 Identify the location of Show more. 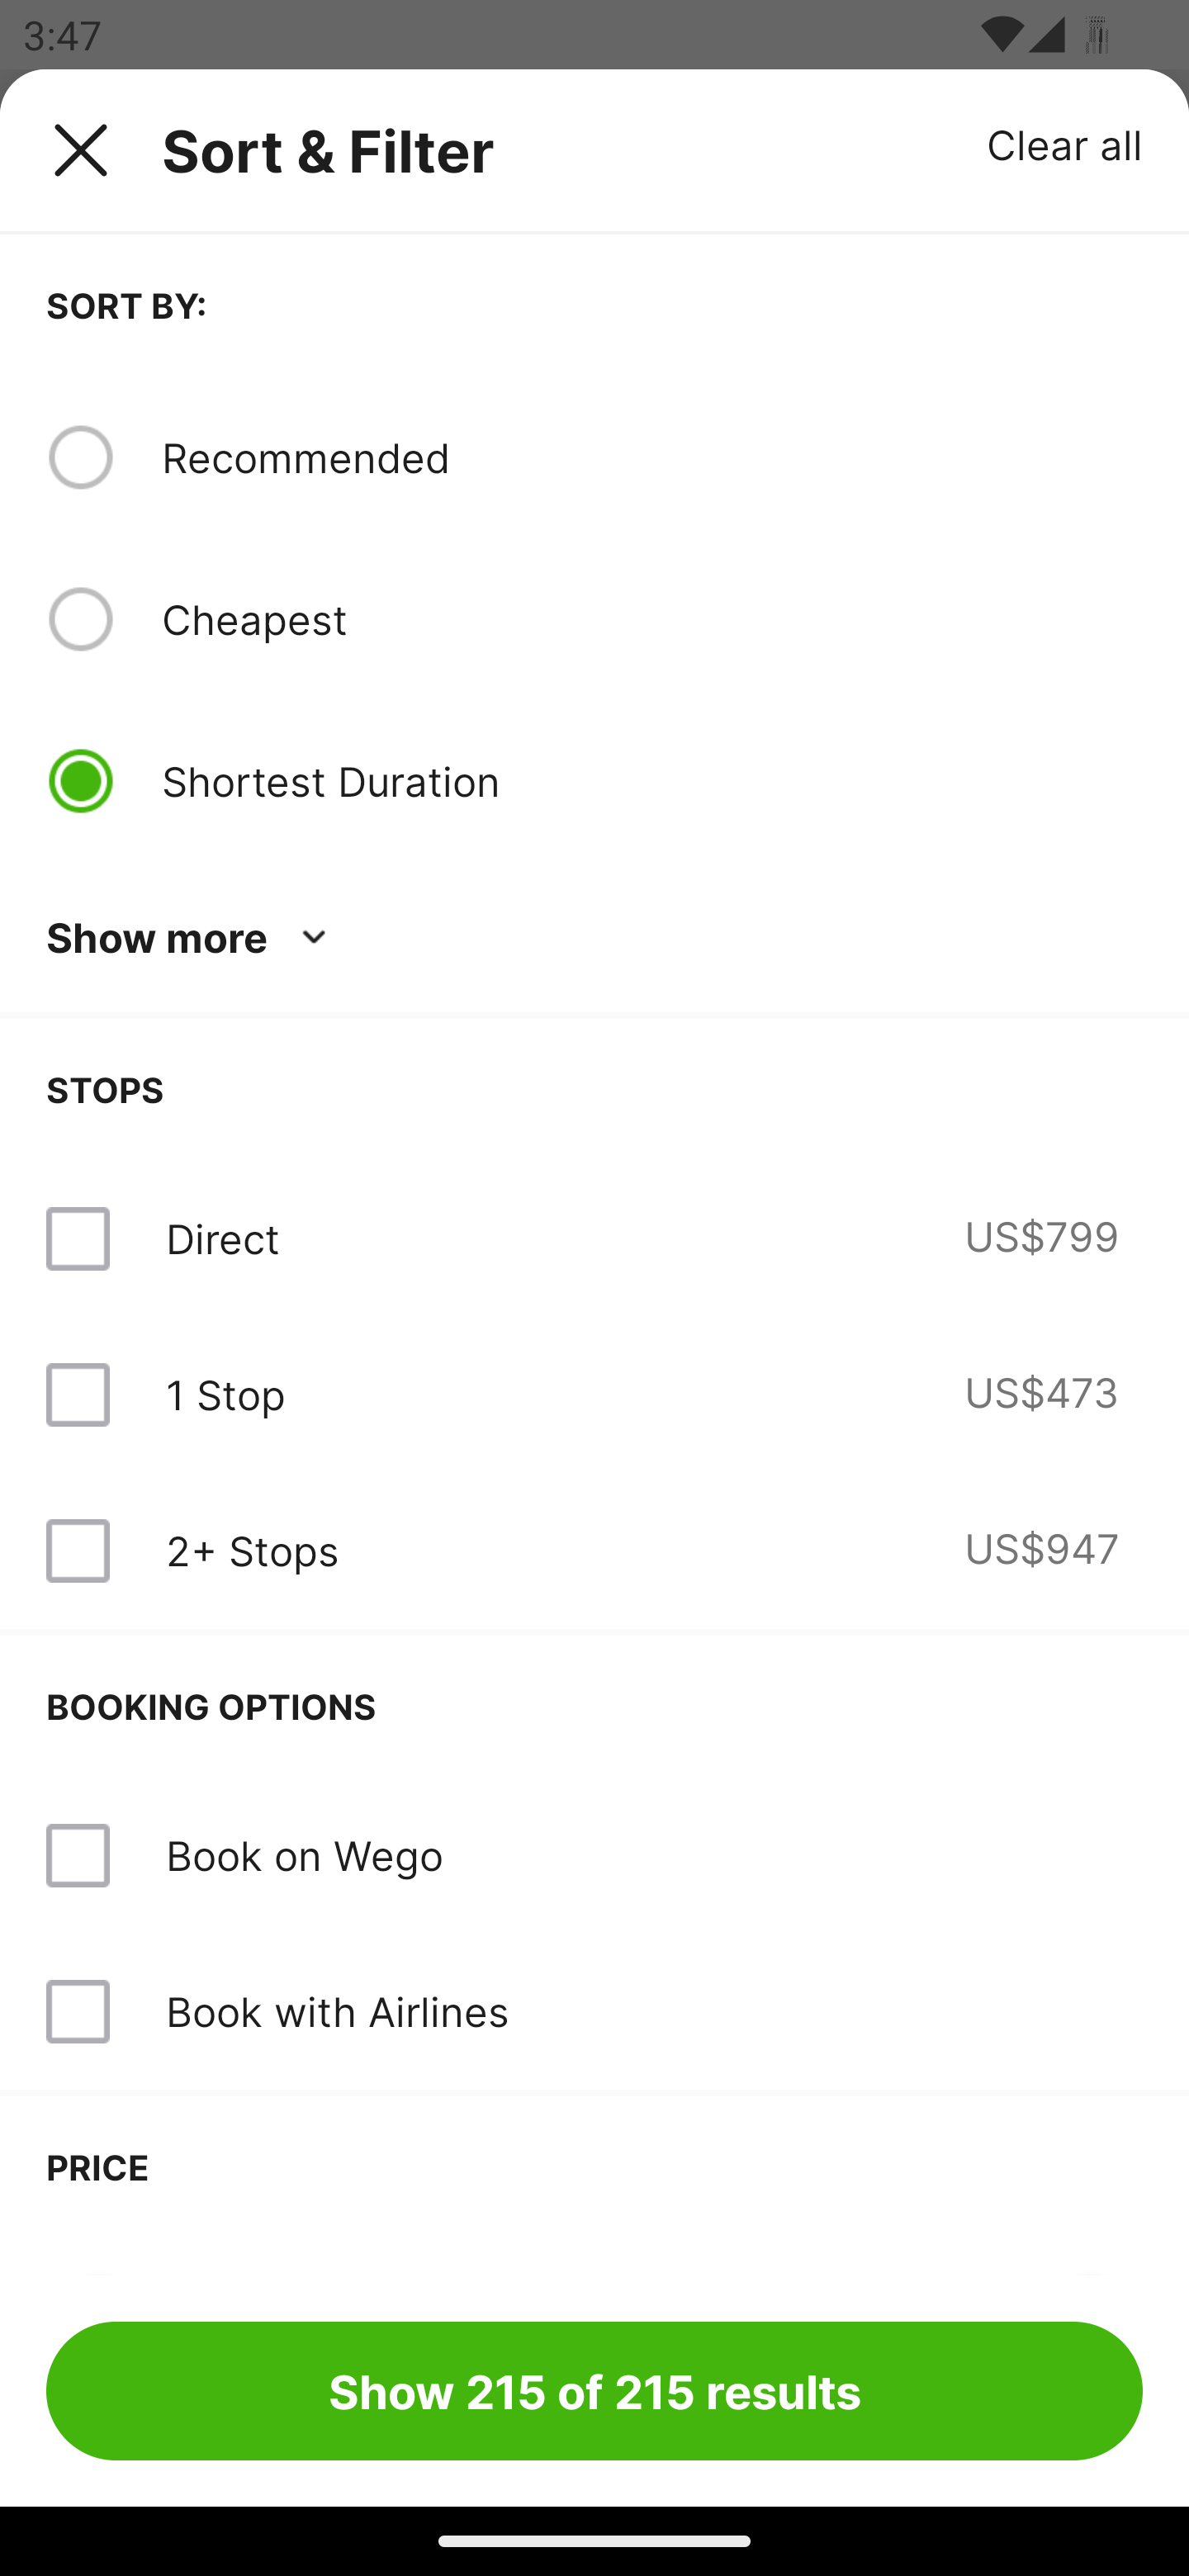
(192, 938).